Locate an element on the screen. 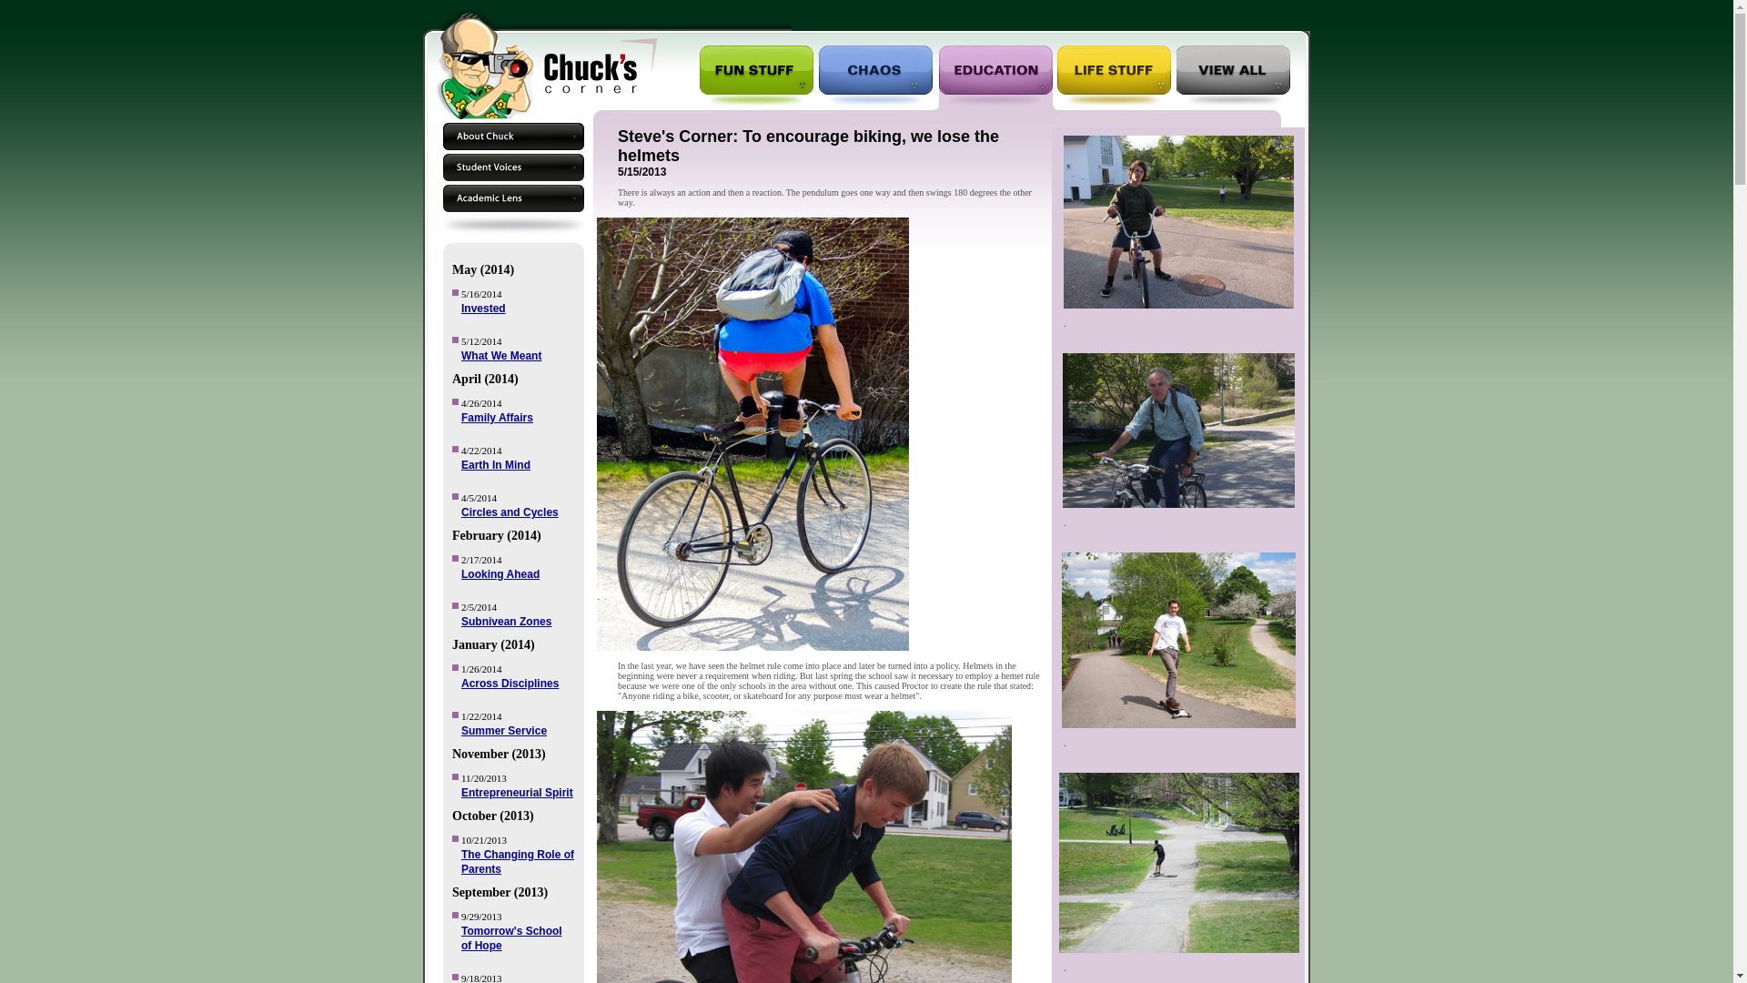 The width and height of the screenshot is (1747, 983). Tomorrow's School of Hope is located at coordinates (511, 938).